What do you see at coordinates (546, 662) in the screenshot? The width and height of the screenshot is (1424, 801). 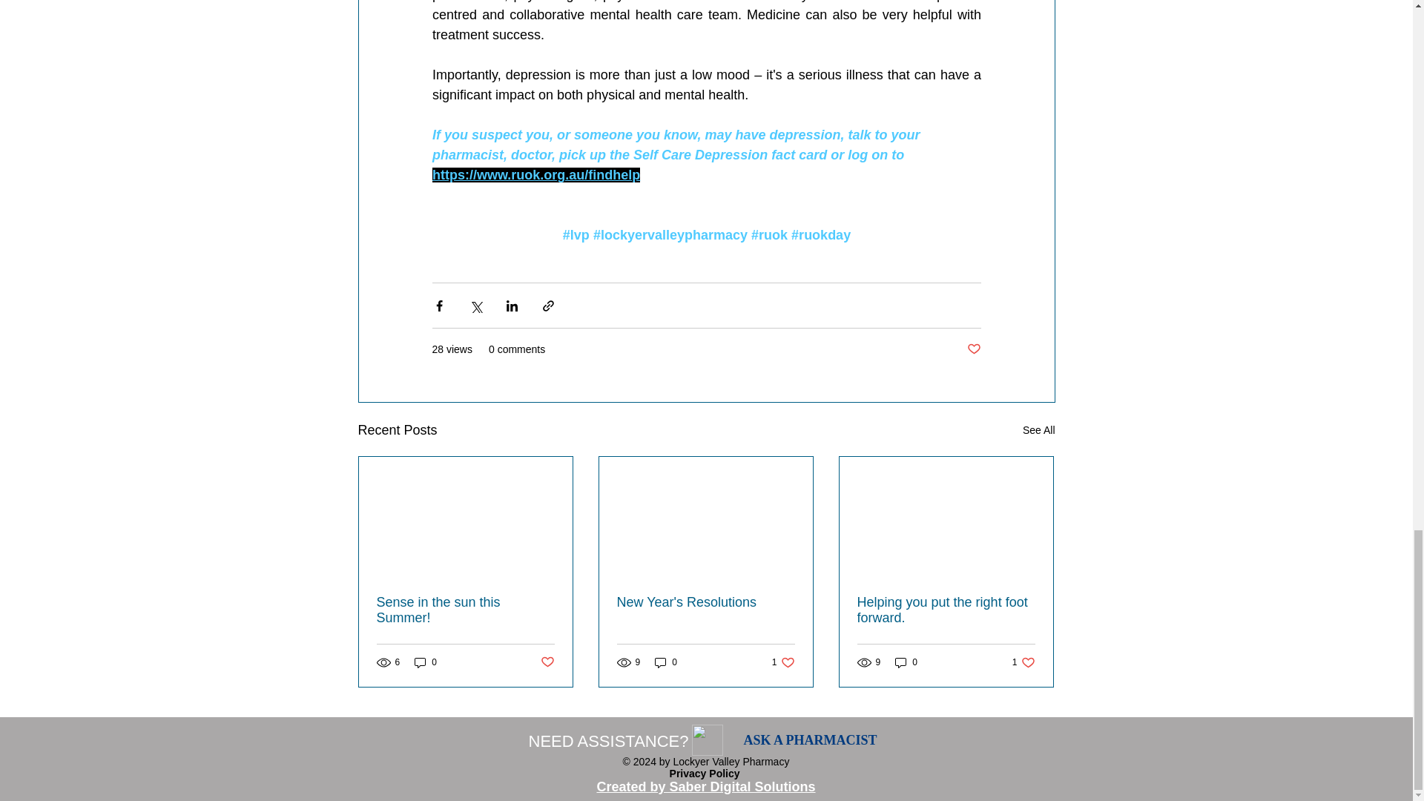 I see `Post not marked as liked` at bounding box center [546, 662].